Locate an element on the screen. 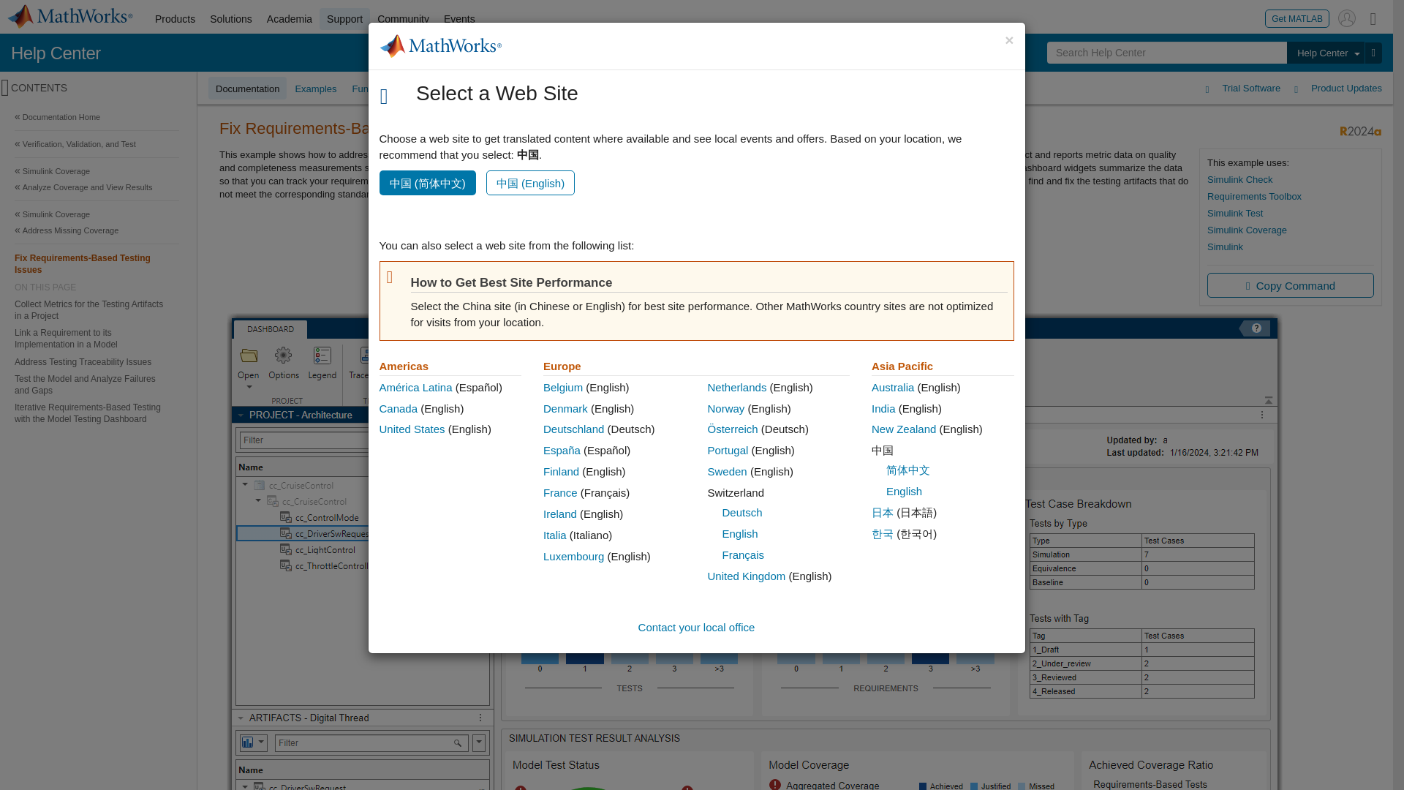  ON THIS PAGE is located at coordinates (97, 287).